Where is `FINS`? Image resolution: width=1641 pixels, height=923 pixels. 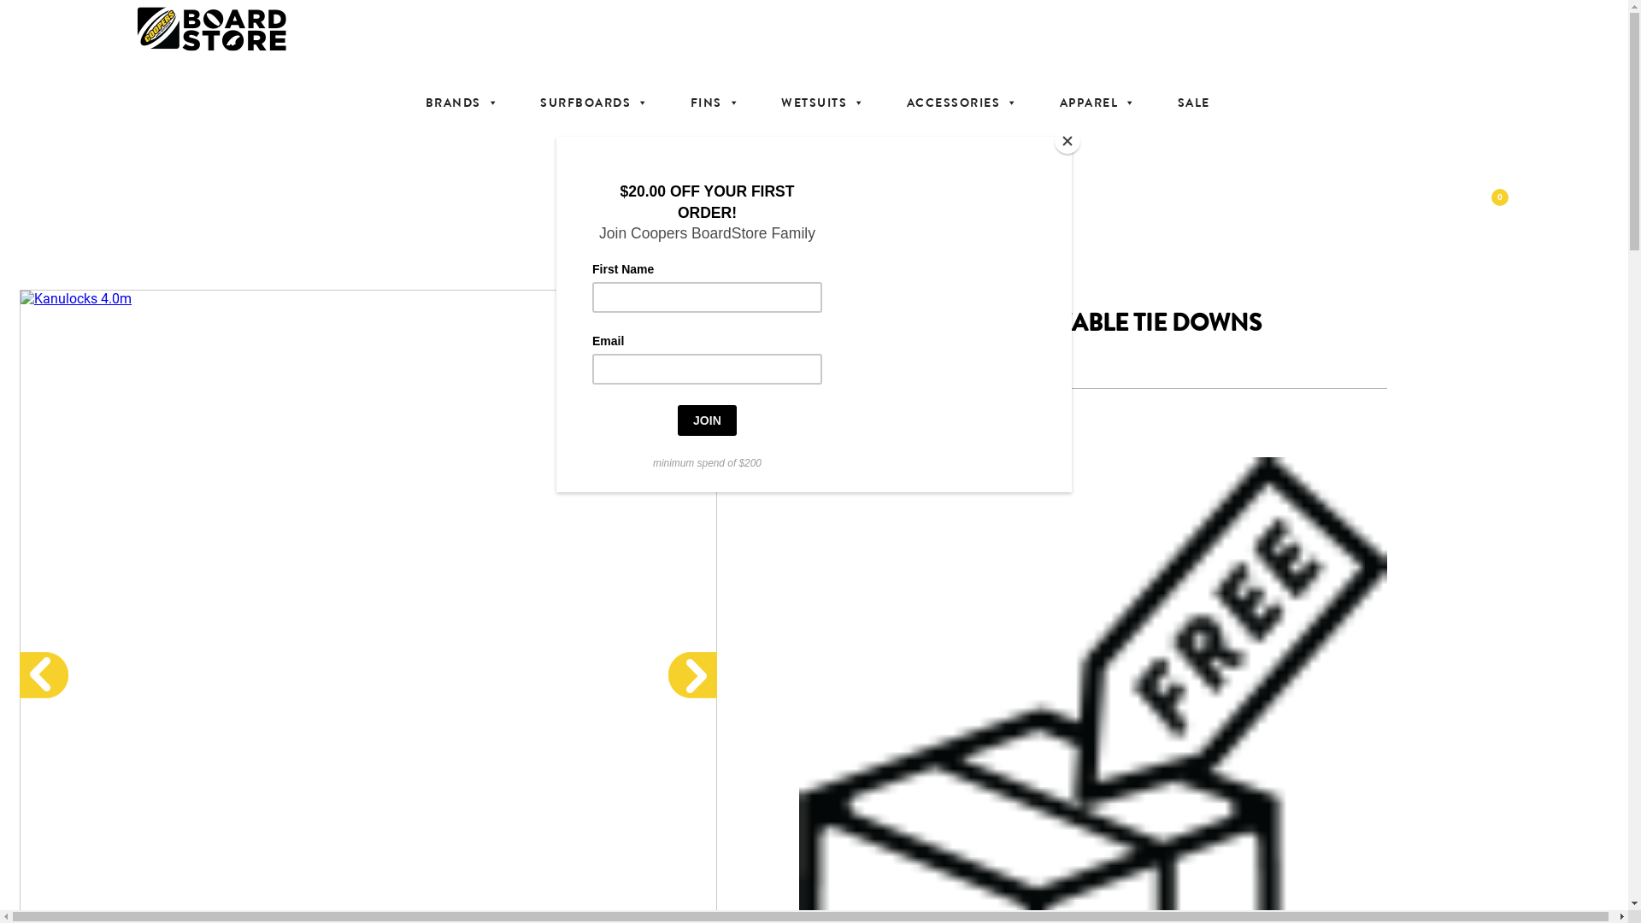 FINS is located at coordinates (716, 103).